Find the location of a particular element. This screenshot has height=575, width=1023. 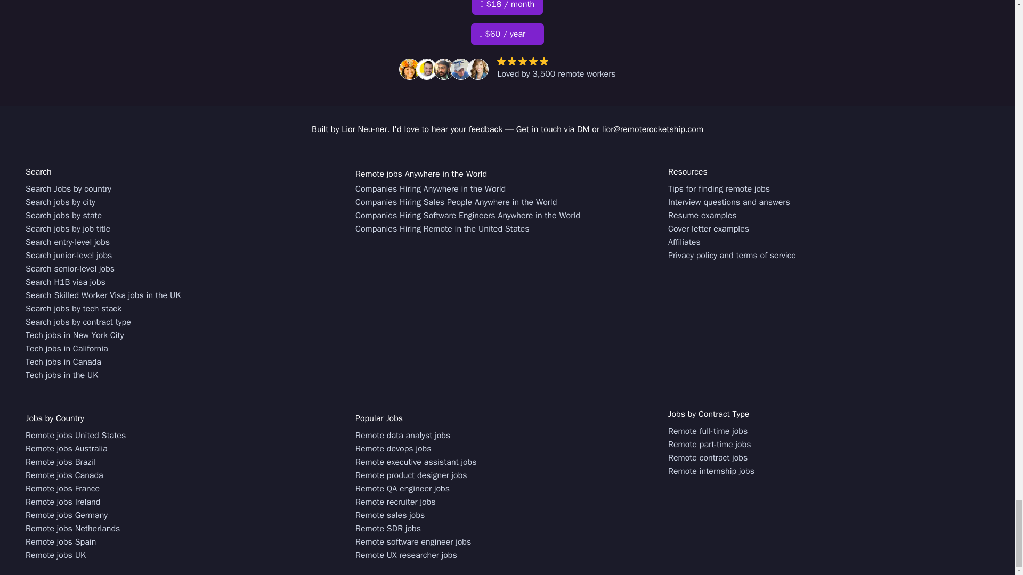

Search jobs by city is located at coordinates (60, 202).